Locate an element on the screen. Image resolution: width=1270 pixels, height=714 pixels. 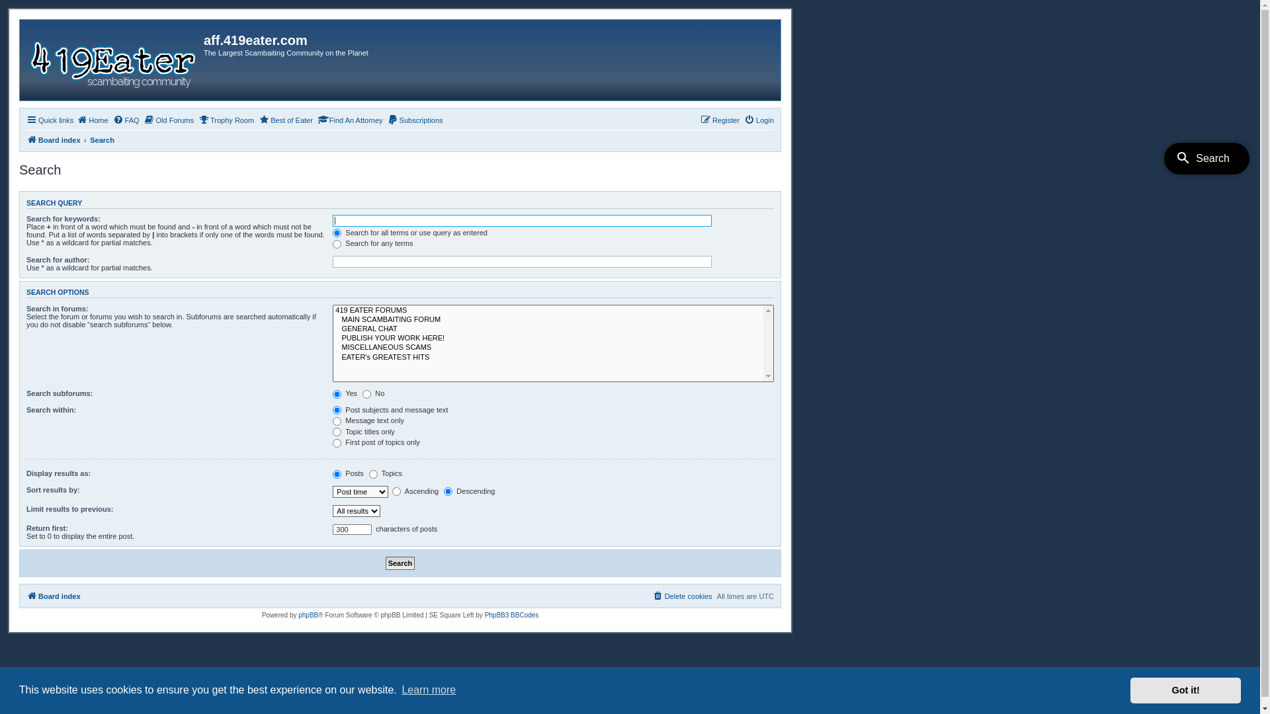
Return first is located at coordinates (352, 530).